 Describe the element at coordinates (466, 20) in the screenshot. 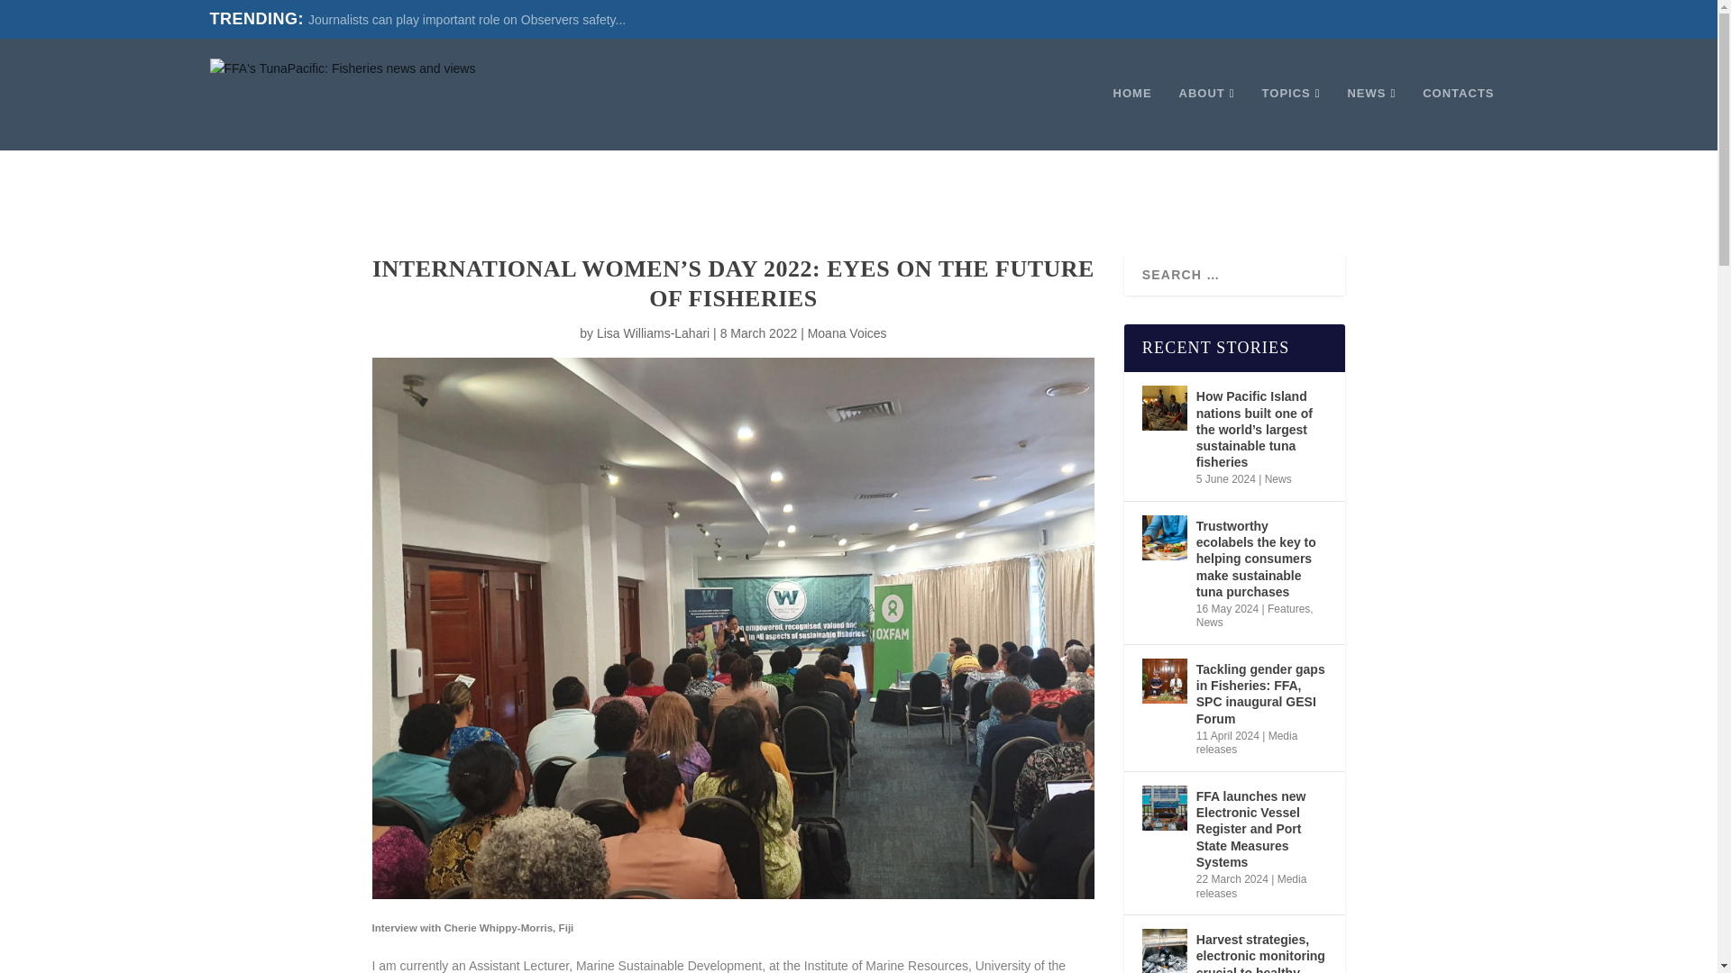

I see `Journalists can play important role on Observers safety...` at that location.